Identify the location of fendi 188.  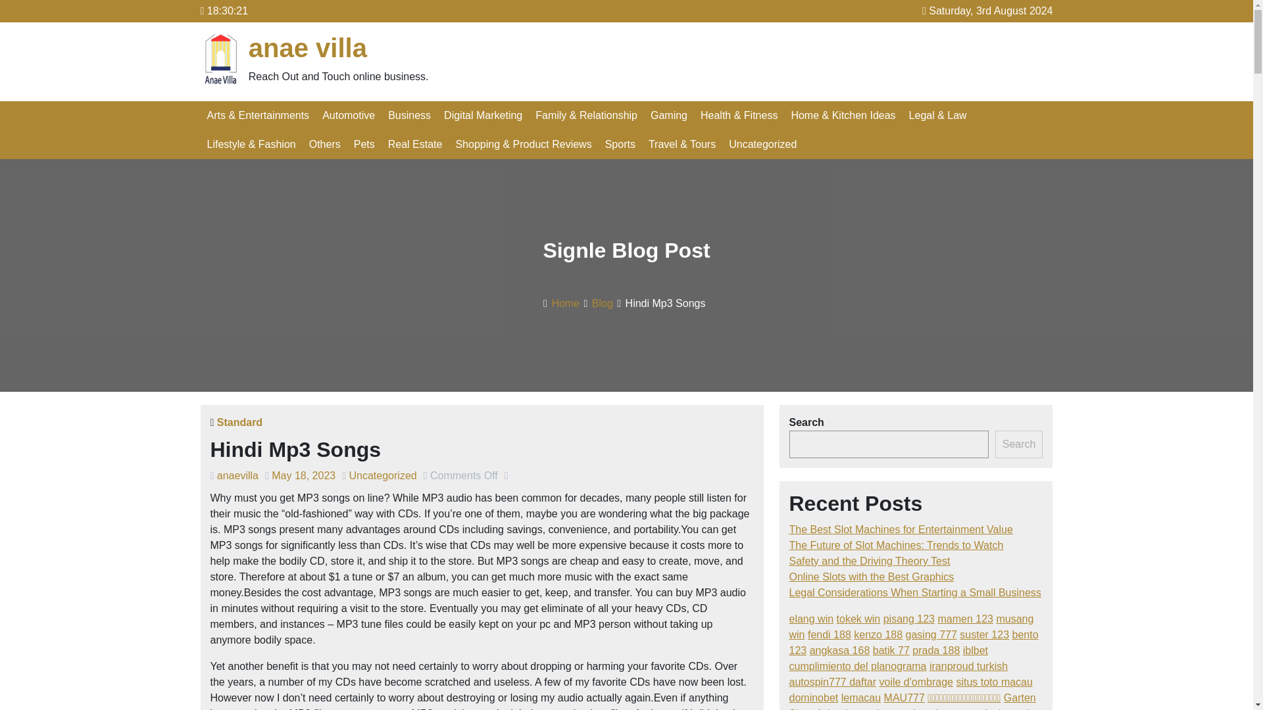
(830, 634).